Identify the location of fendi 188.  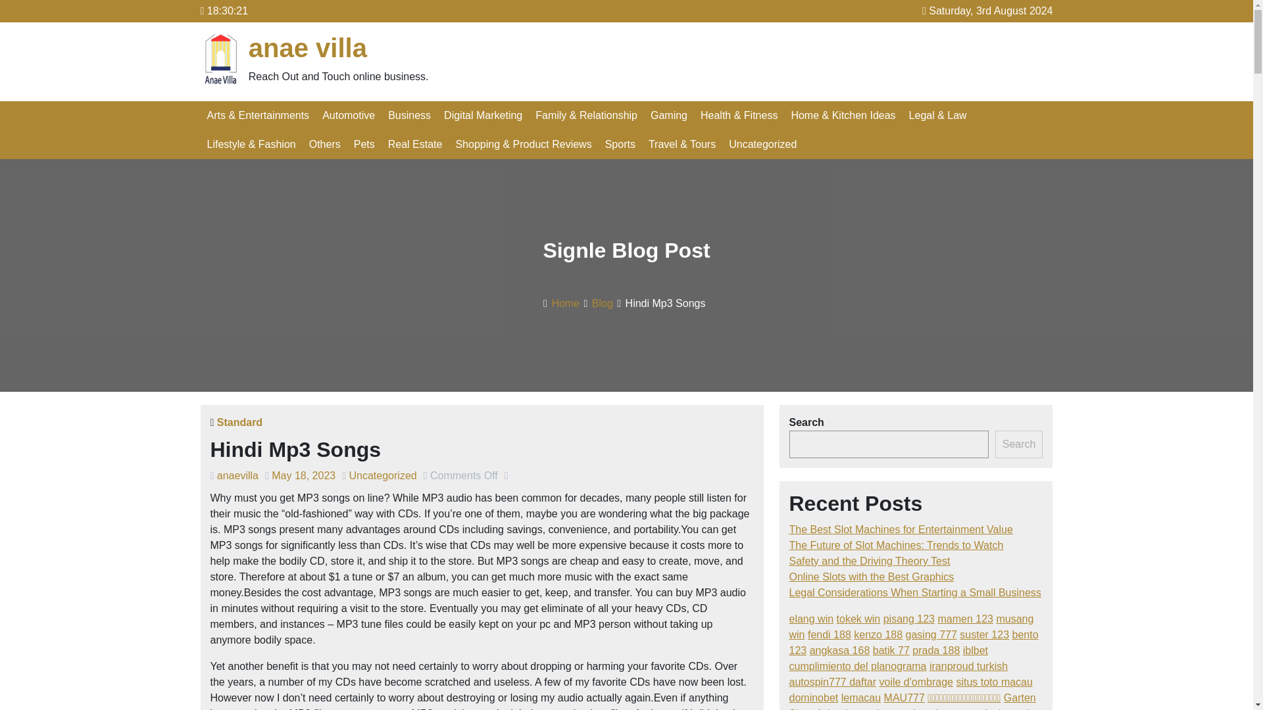
(830, 634).